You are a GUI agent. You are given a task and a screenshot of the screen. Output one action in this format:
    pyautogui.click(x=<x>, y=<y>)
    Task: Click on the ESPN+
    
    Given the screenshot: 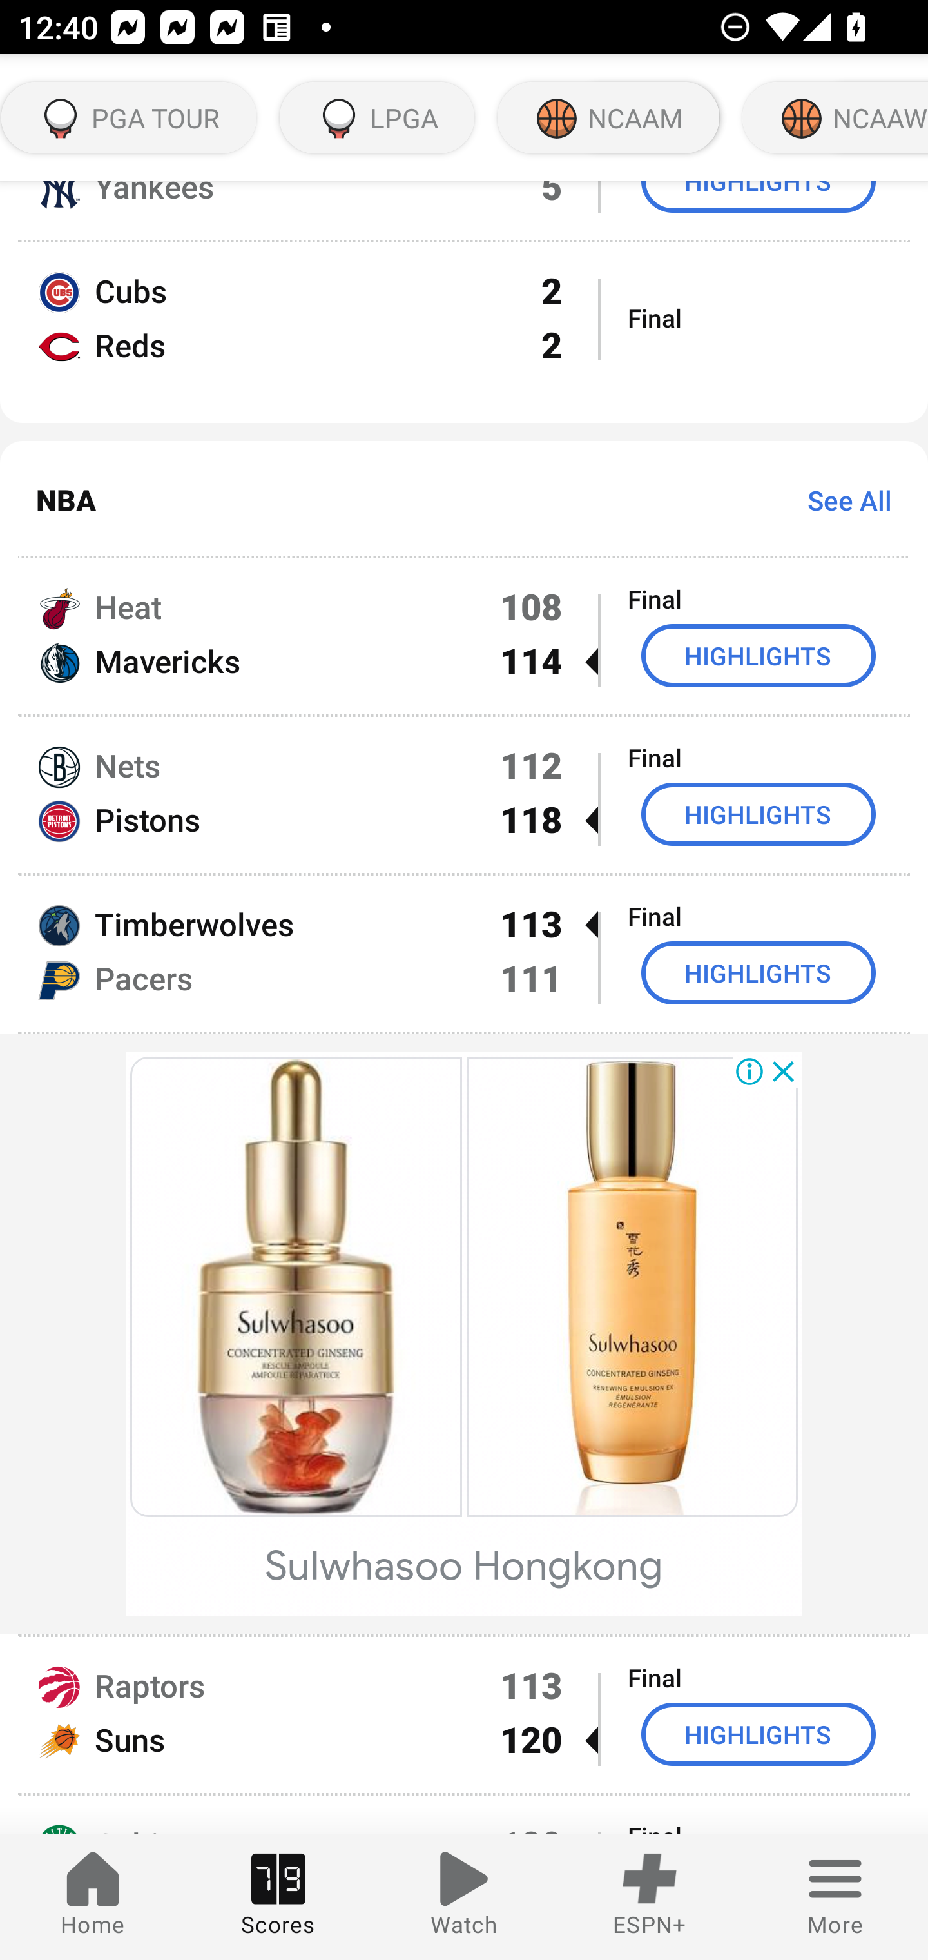 What is the action you would take?
    pyautogui.click(x=650, y=1897)
    